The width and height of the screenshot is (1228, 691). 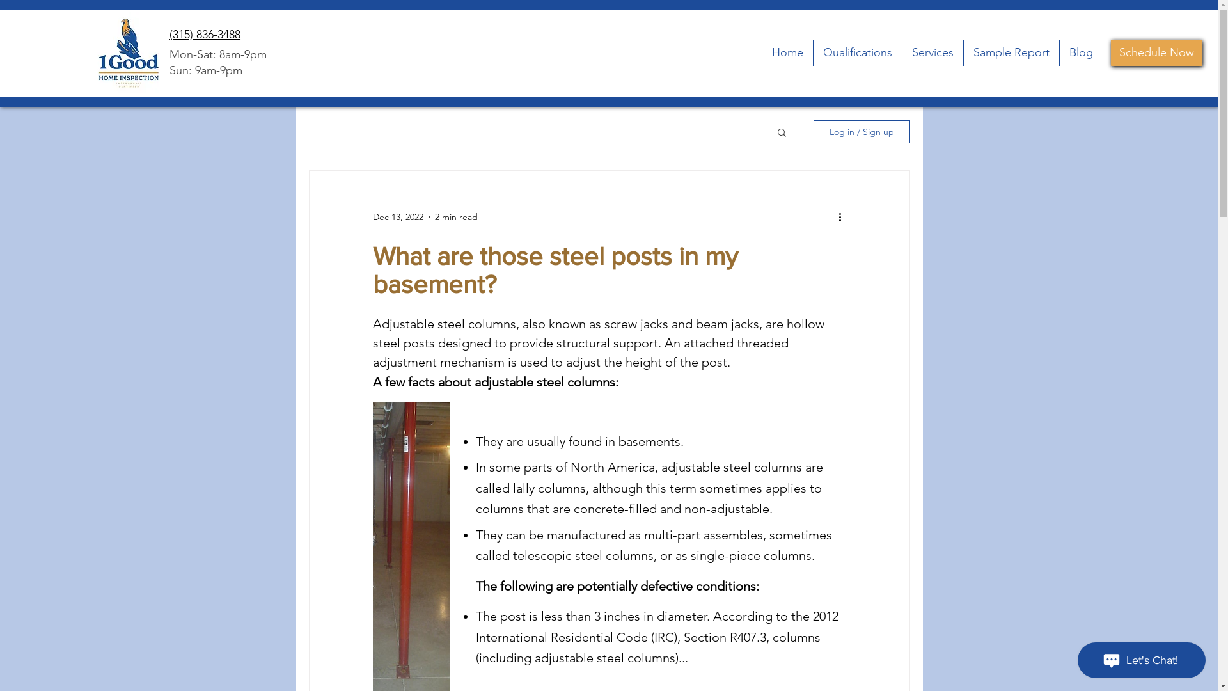 I want to click on Qualifications, so click(x=858, y=52).